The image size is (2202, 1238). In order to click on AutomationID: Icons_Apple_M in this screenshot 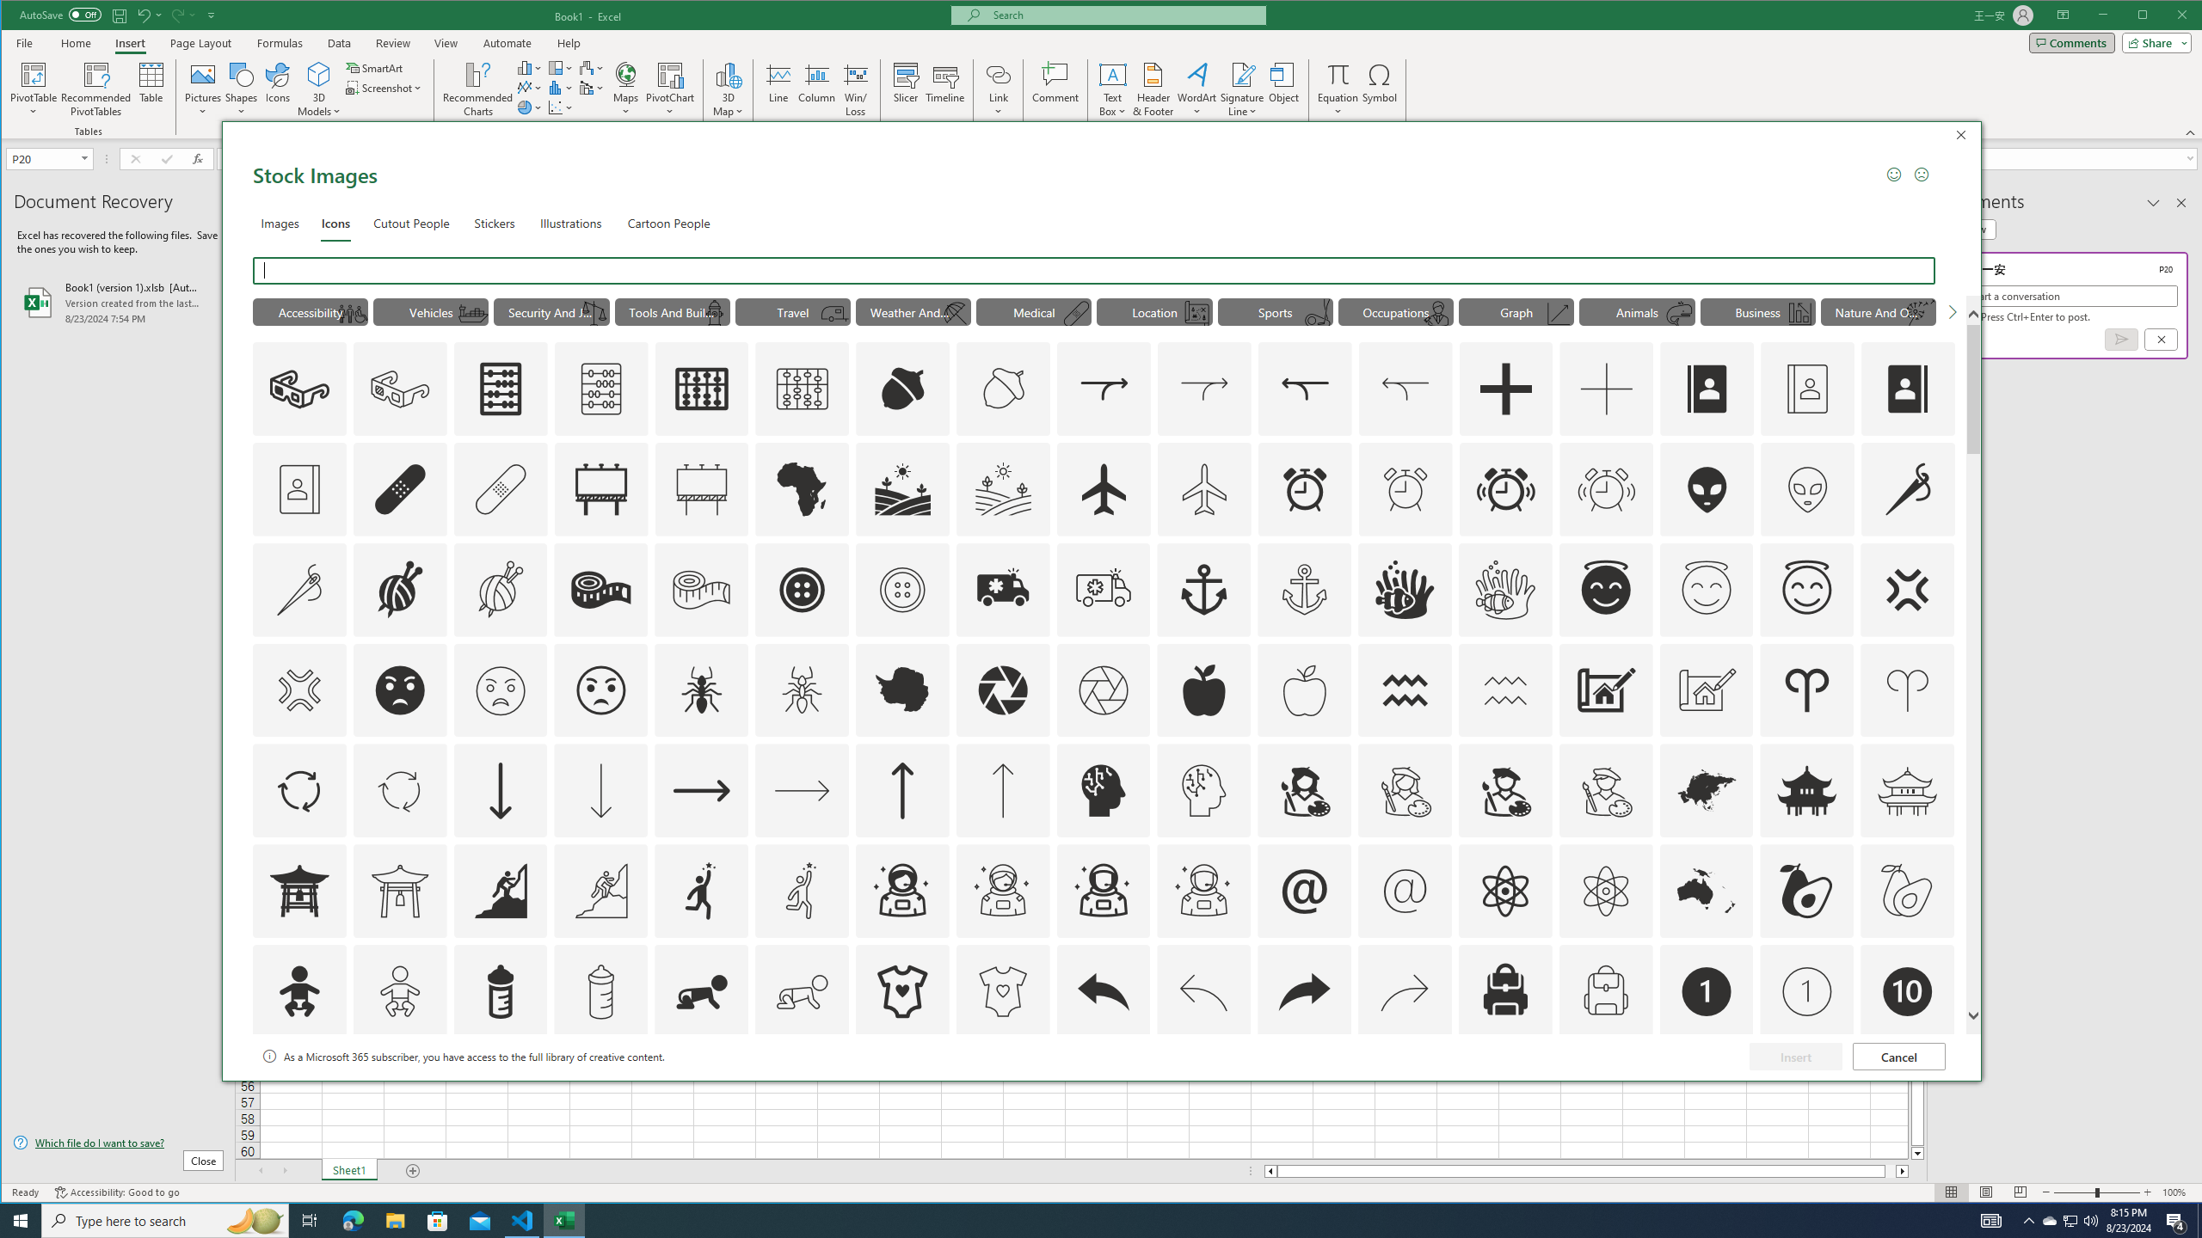, I will do `click(1306, 690)`.